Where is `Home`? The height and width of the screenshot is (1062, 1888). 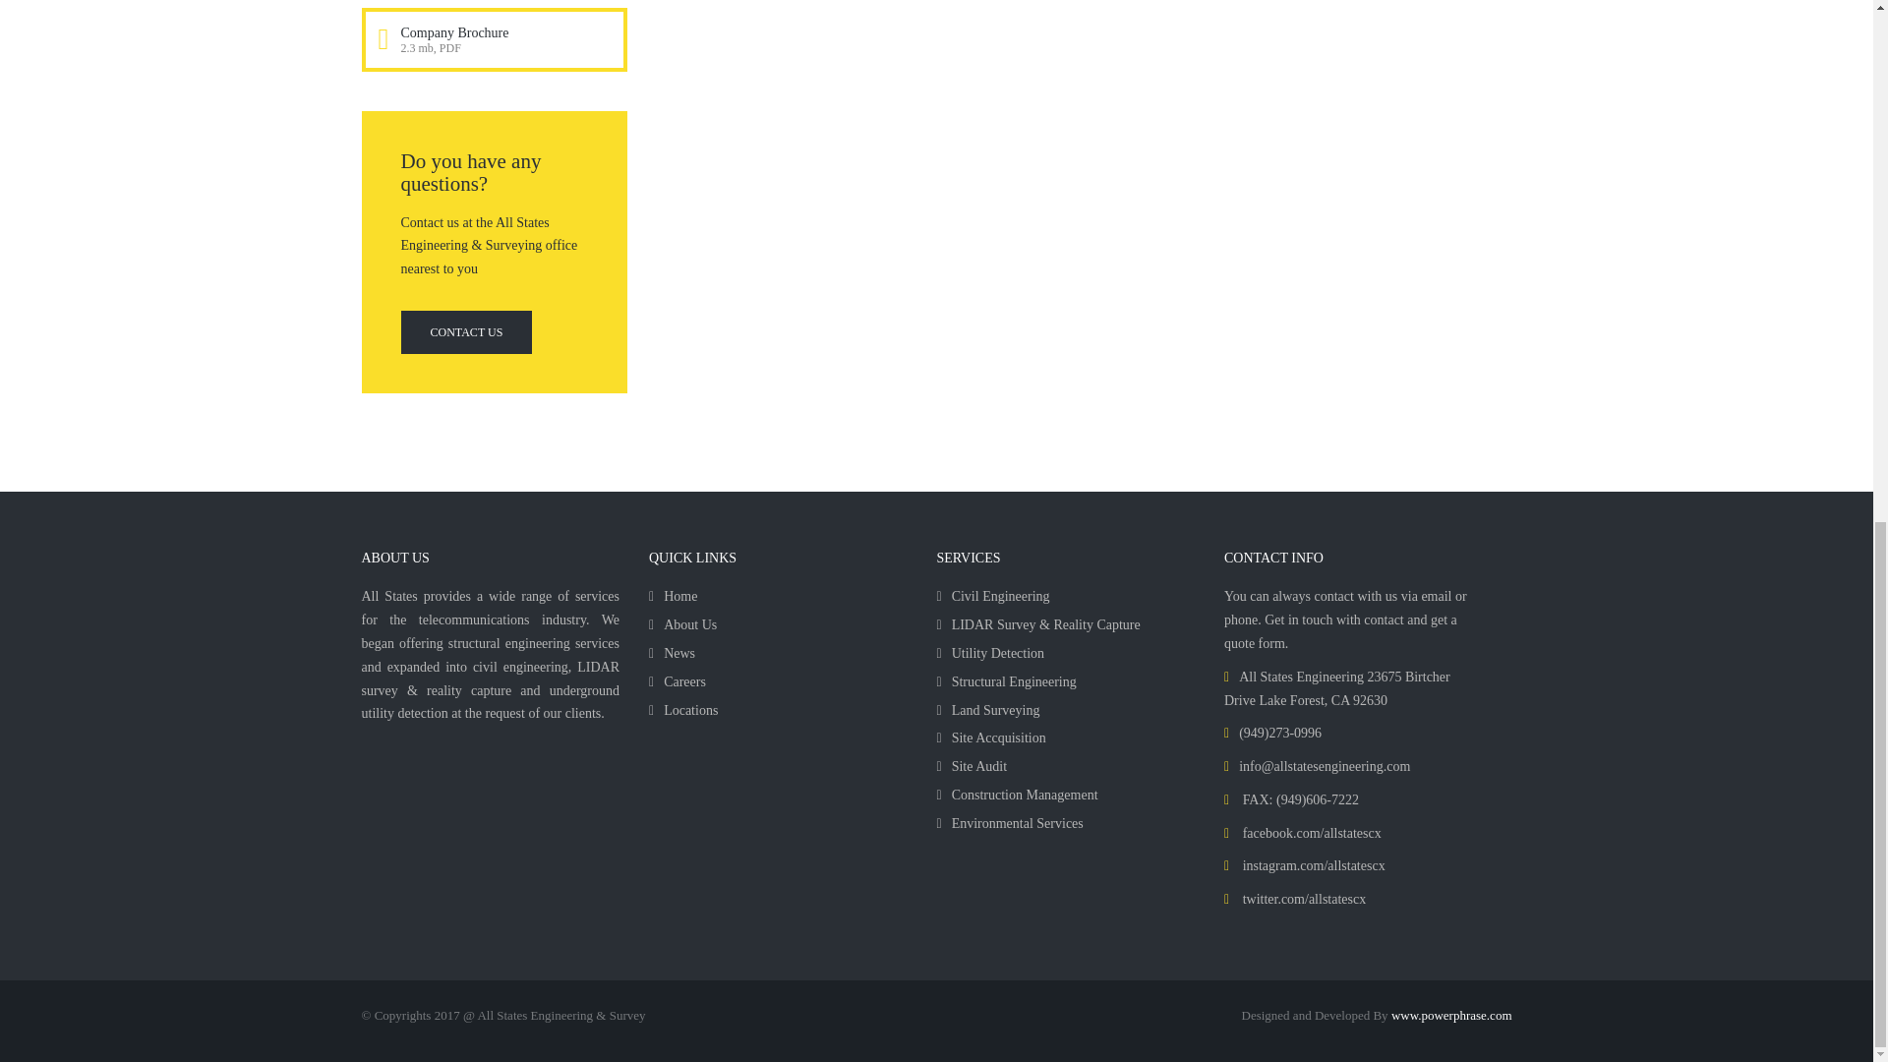 Home is located at coordinates (673, 596).